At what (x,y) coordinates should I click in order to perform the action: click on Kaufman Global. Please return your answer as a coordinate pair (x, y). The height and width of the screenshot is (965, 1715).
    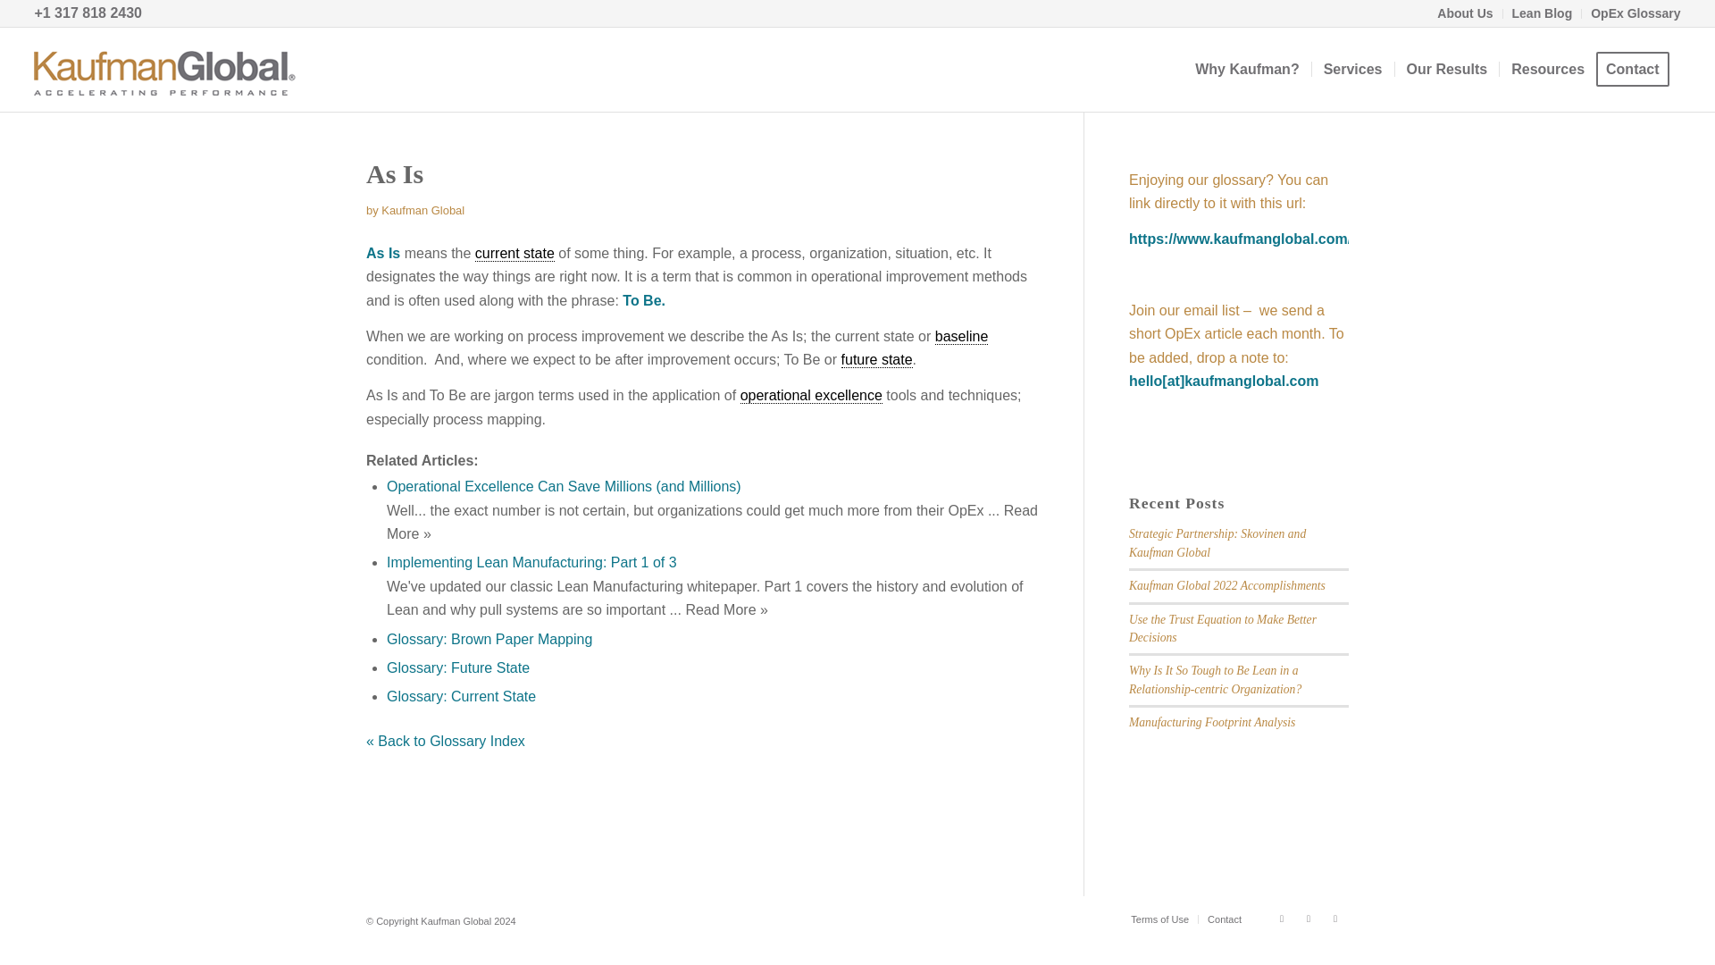
    Looking at the image, I should click on (422, 210).